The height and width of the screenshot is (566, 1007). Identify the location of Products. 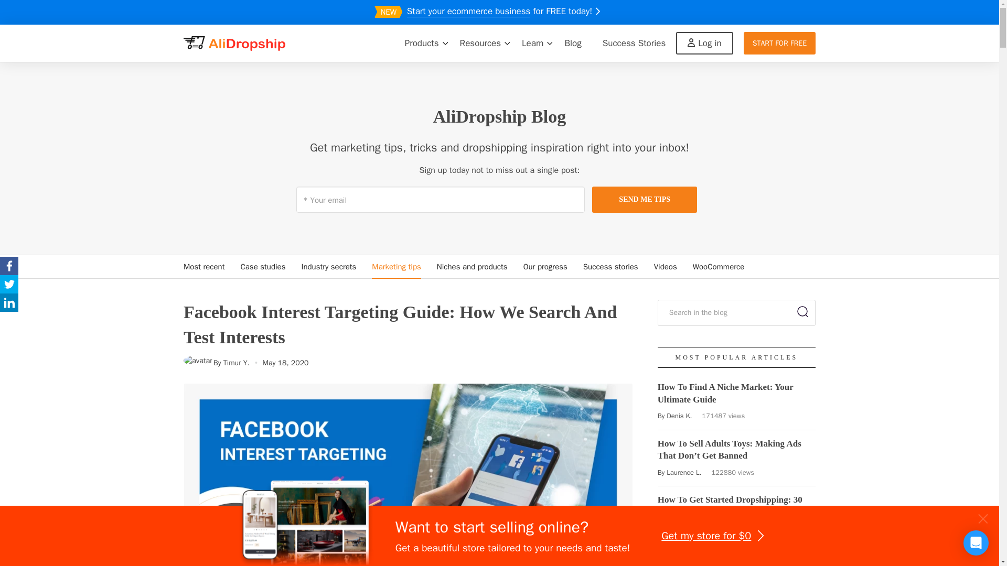
(422, 43).